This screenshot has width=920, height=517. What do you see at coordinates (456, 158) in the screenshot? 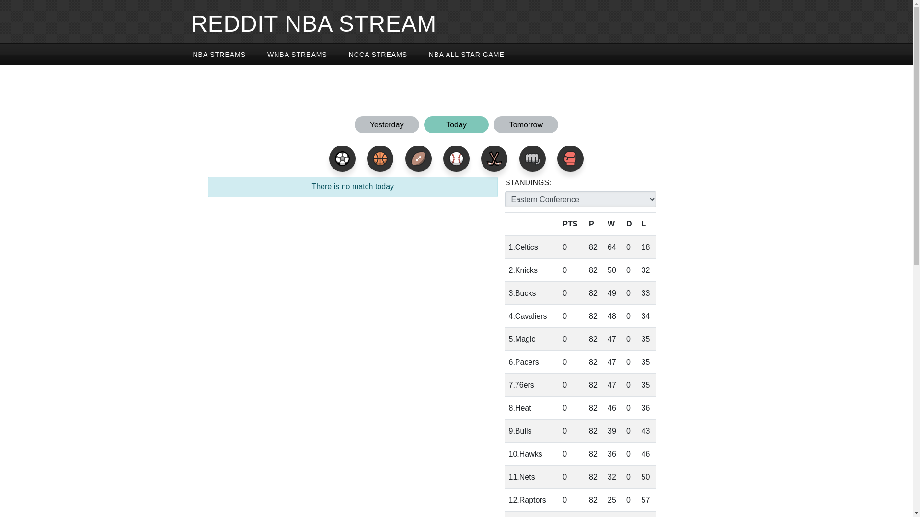
I see `MLB Streams` at bounding box center [456, 158].